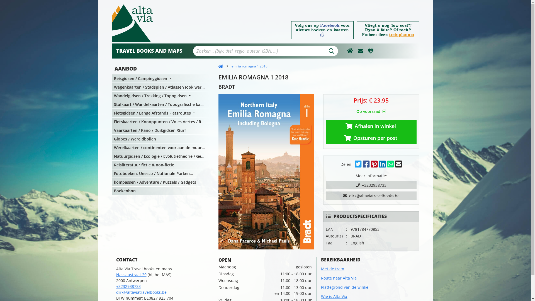  I want to click on dirk@altaviatravelbooks.be, so click(141, 292).